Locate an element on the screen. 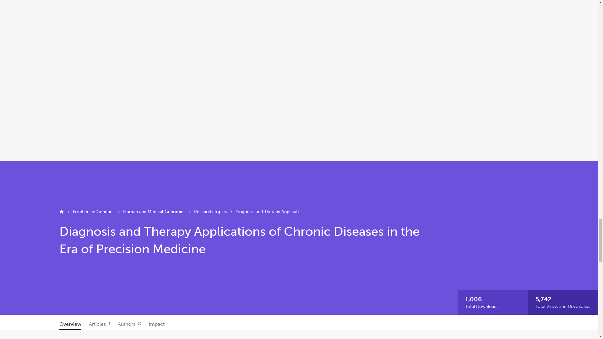 The height and width of the screenshot is (339, 603). Frontiers in Genetics is located at coordinates (94, 212).